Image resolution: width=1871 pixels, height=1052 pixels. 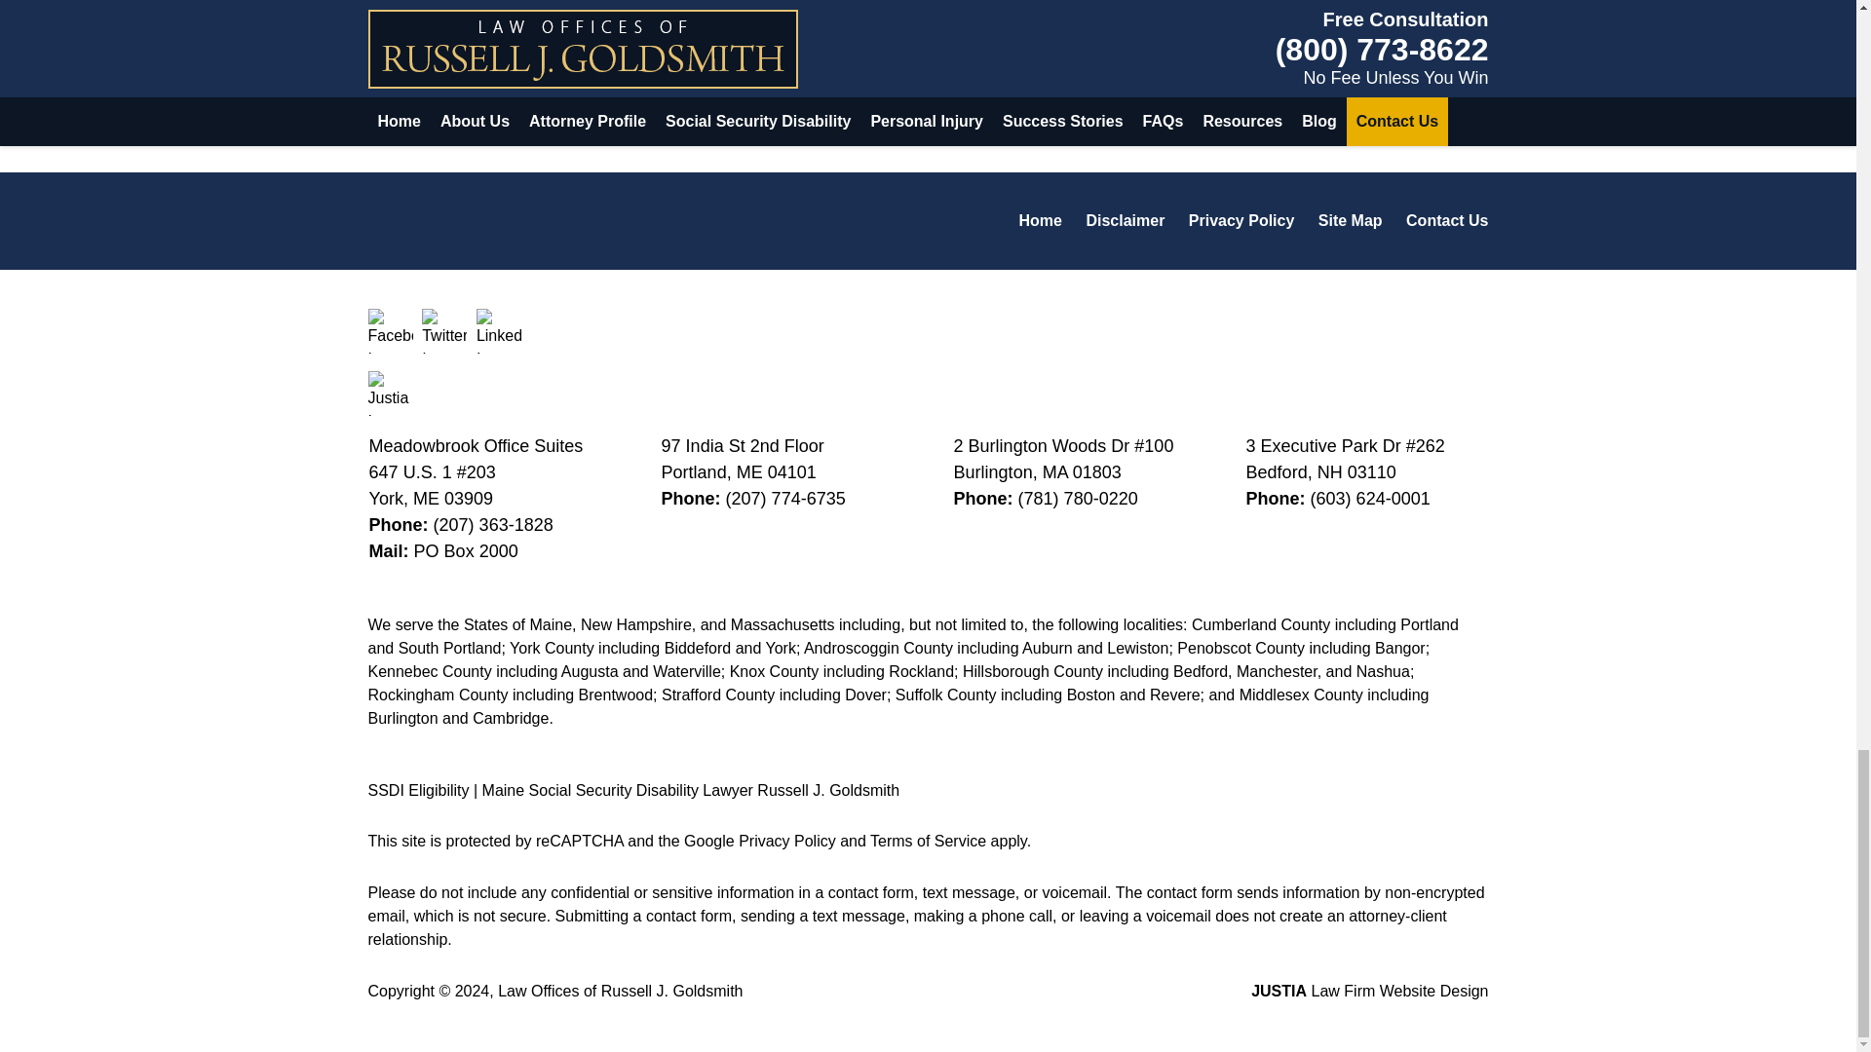 What do you see at coordinates (787, 84) in the screenshot?
I see `online` at bounding box center [787, 84].